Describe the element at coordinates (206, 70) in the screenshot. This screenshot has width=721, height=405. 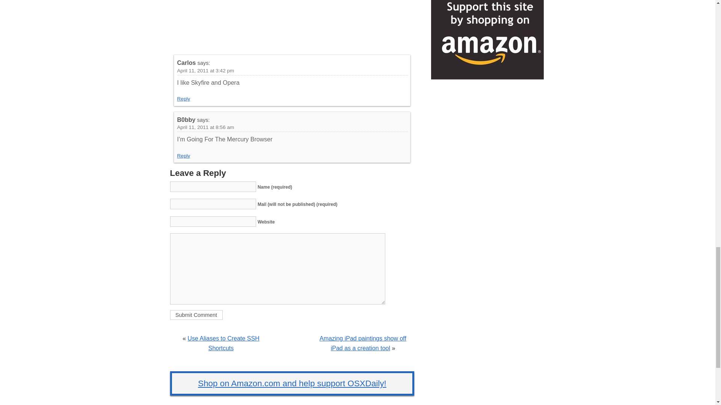
I see `April 11, 2011 at 3:42 pm` at that location.